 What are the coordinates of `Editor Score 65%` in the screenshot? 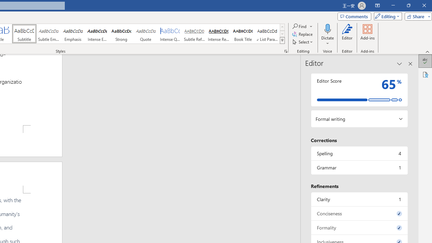 It's located at (359, 90).